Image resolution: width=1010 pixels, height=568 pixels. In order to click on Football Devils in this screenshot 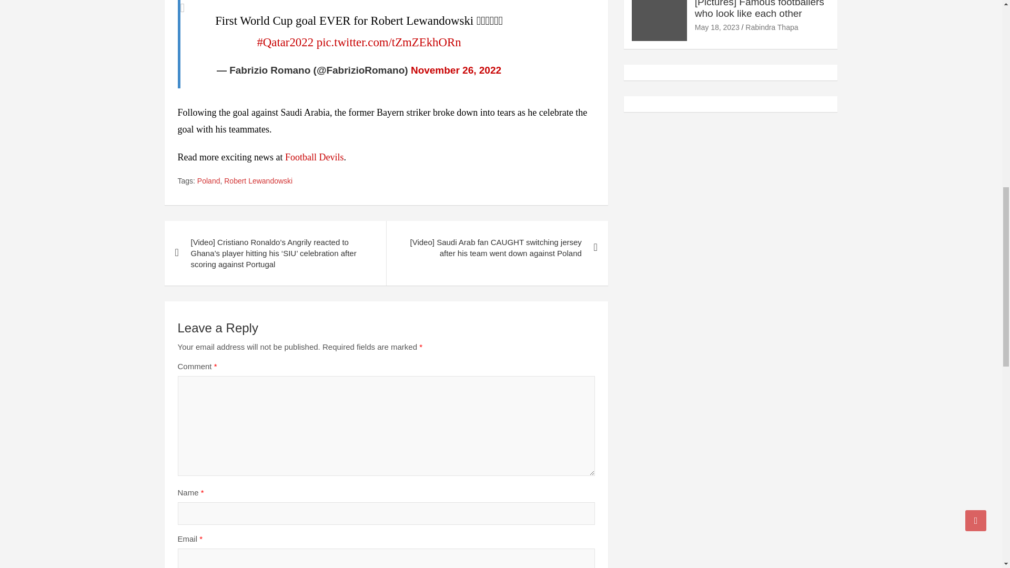, I will do `click(315, 157)`.